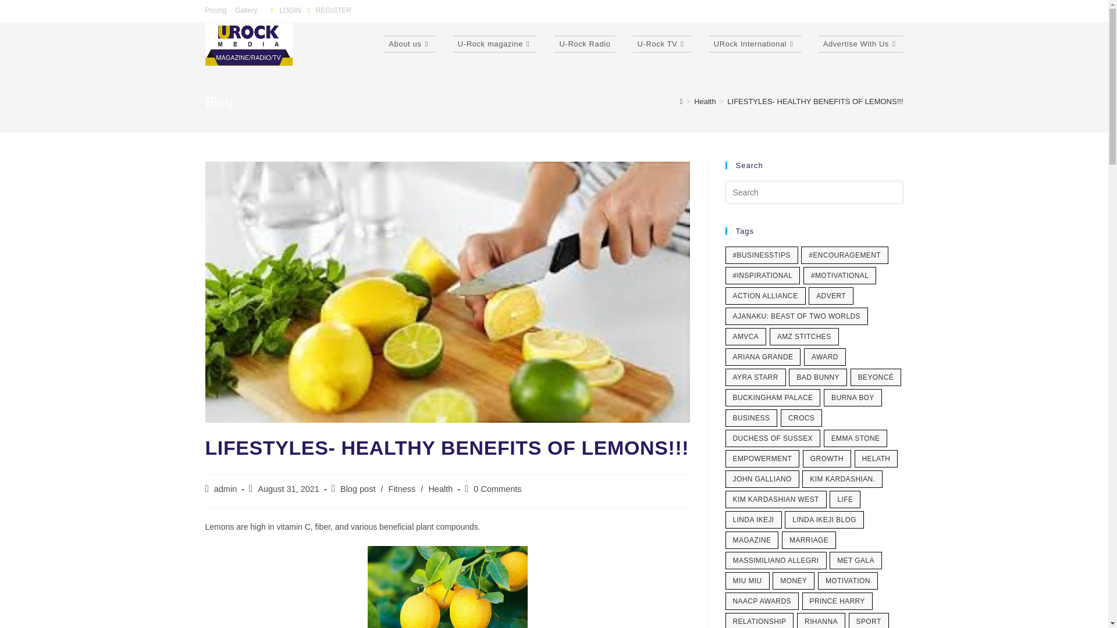 The image size is (1117, 628). What do you see at coordinates (755, 44) in the screenshot?
I see `URock International` at bounding box center [755, 44].